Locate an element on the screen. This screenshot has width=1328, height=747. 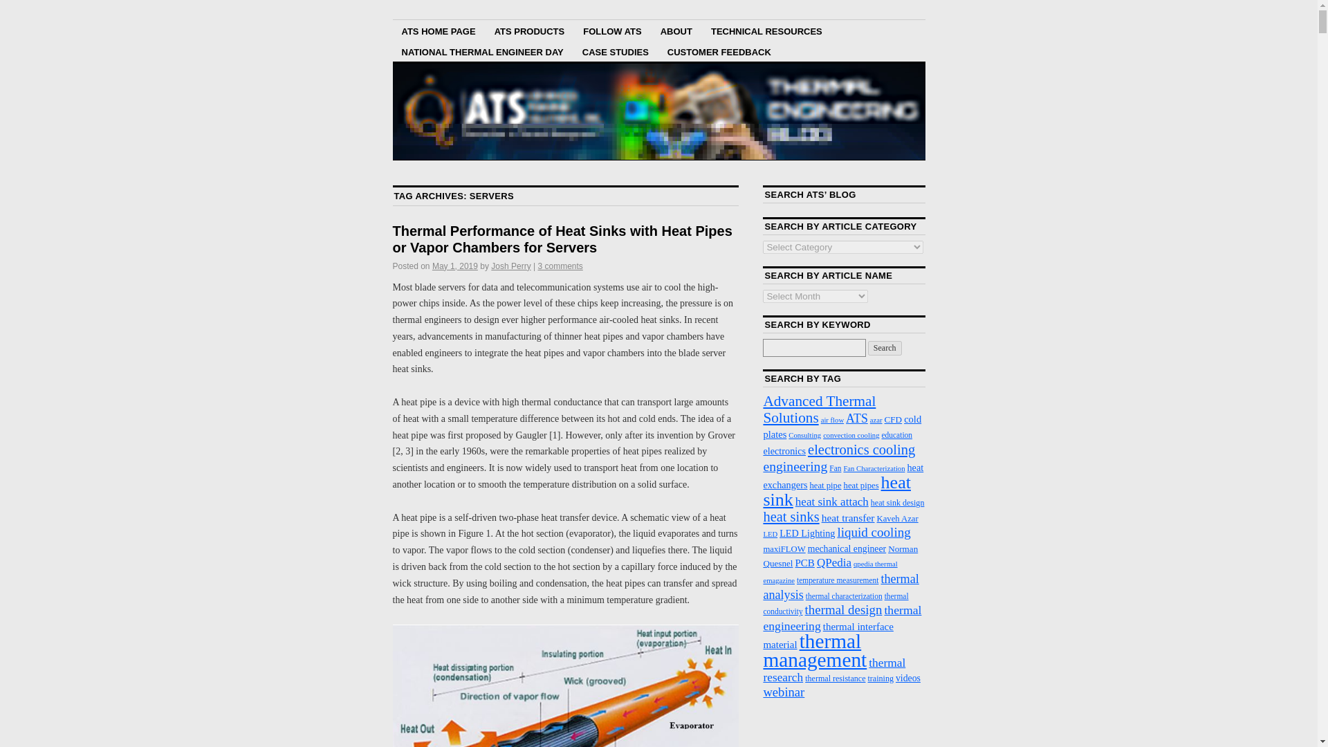
View all posts by Josh Perry is located at coordinates (510, 266).